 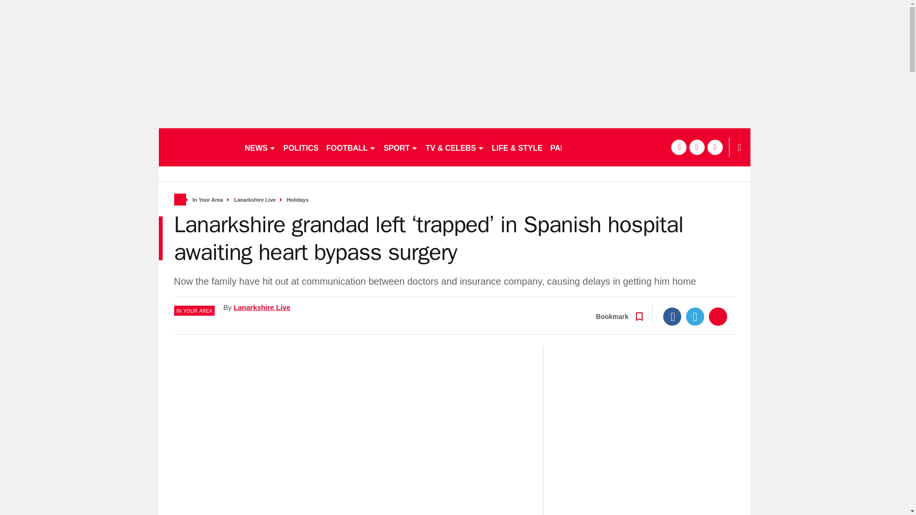 I want to click on facebook, so click(x=678, y=147).